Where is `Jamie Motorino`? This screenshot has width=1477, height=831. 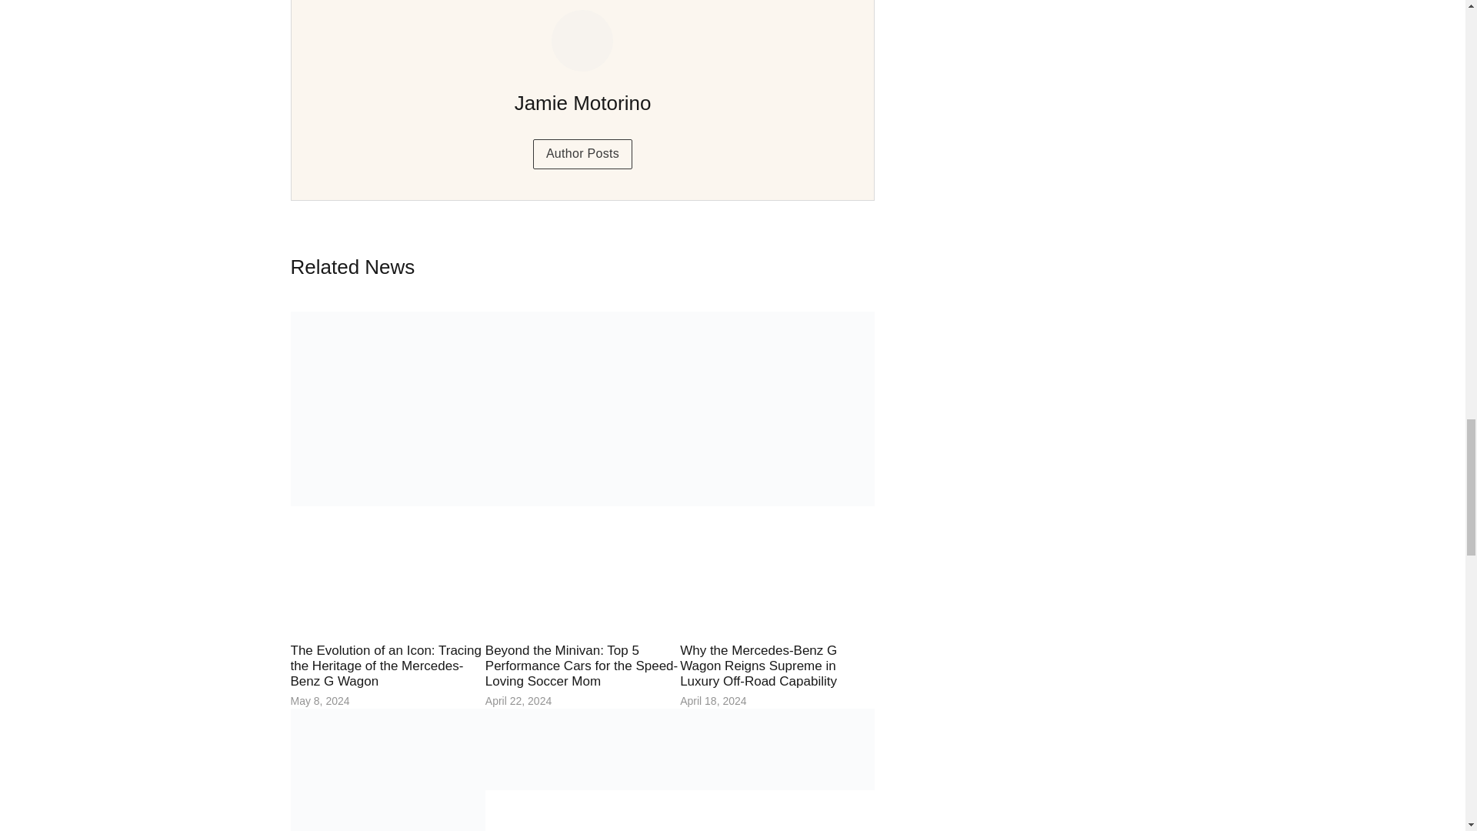 Jamie Motorino is located at coordinates (582, 103).